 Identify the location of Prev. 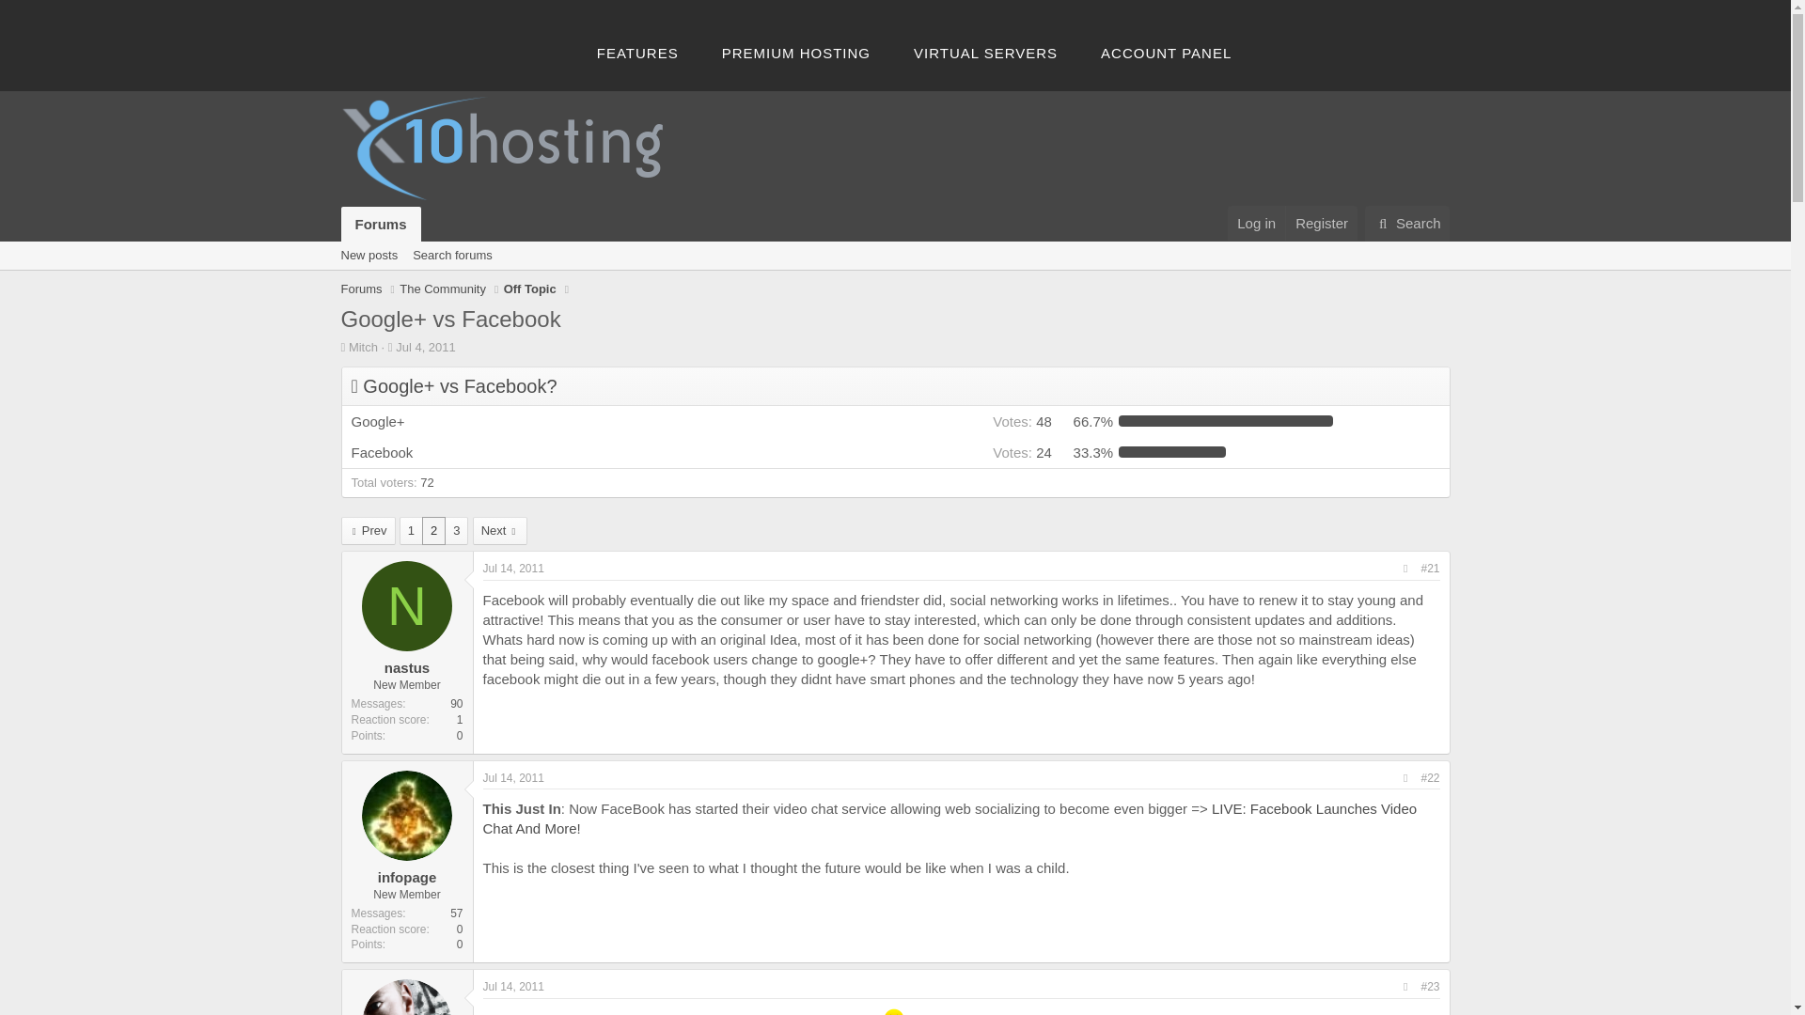
(368, 530).